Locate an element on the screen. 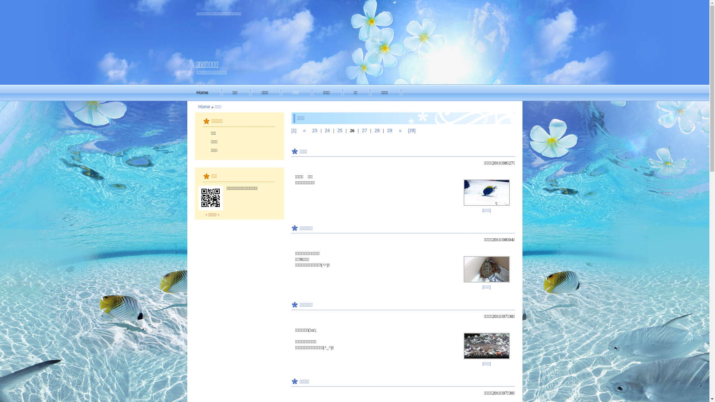 Image resolution: width=715 pixels, height=402 pixels. 24 is located at coordinates (327, 131).